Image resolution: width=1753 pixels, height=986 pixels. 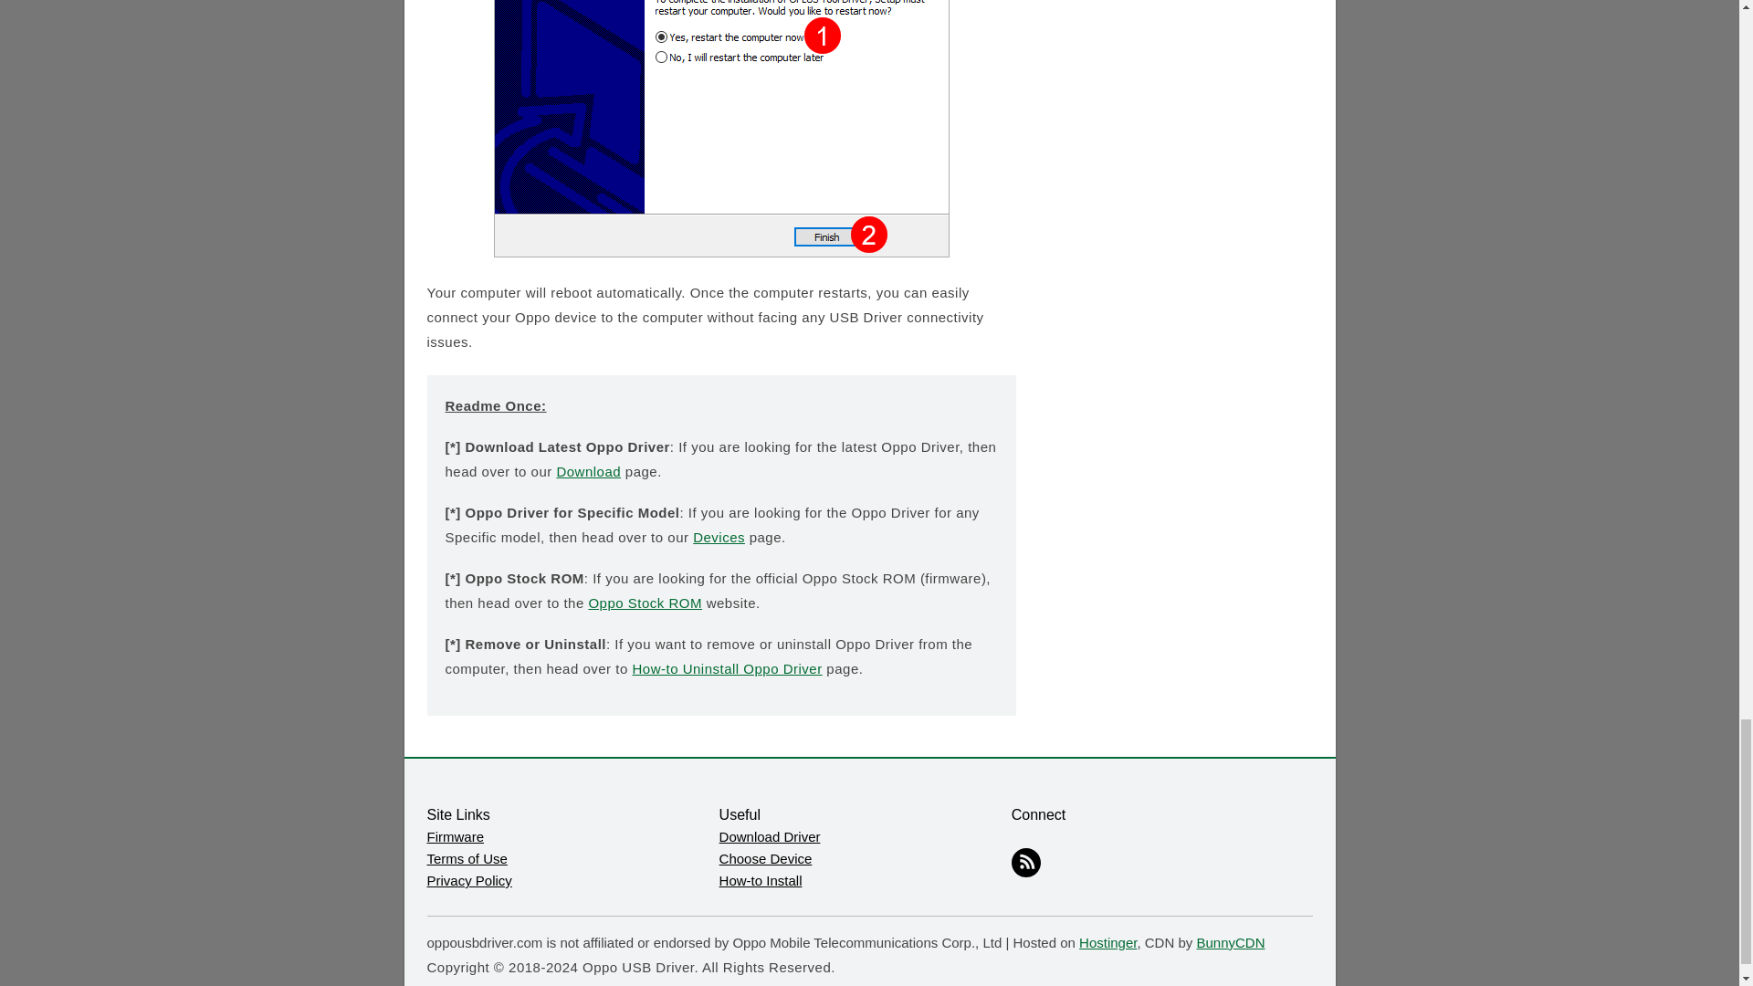 I want to click on Firmware, so click(x=457, y=836).